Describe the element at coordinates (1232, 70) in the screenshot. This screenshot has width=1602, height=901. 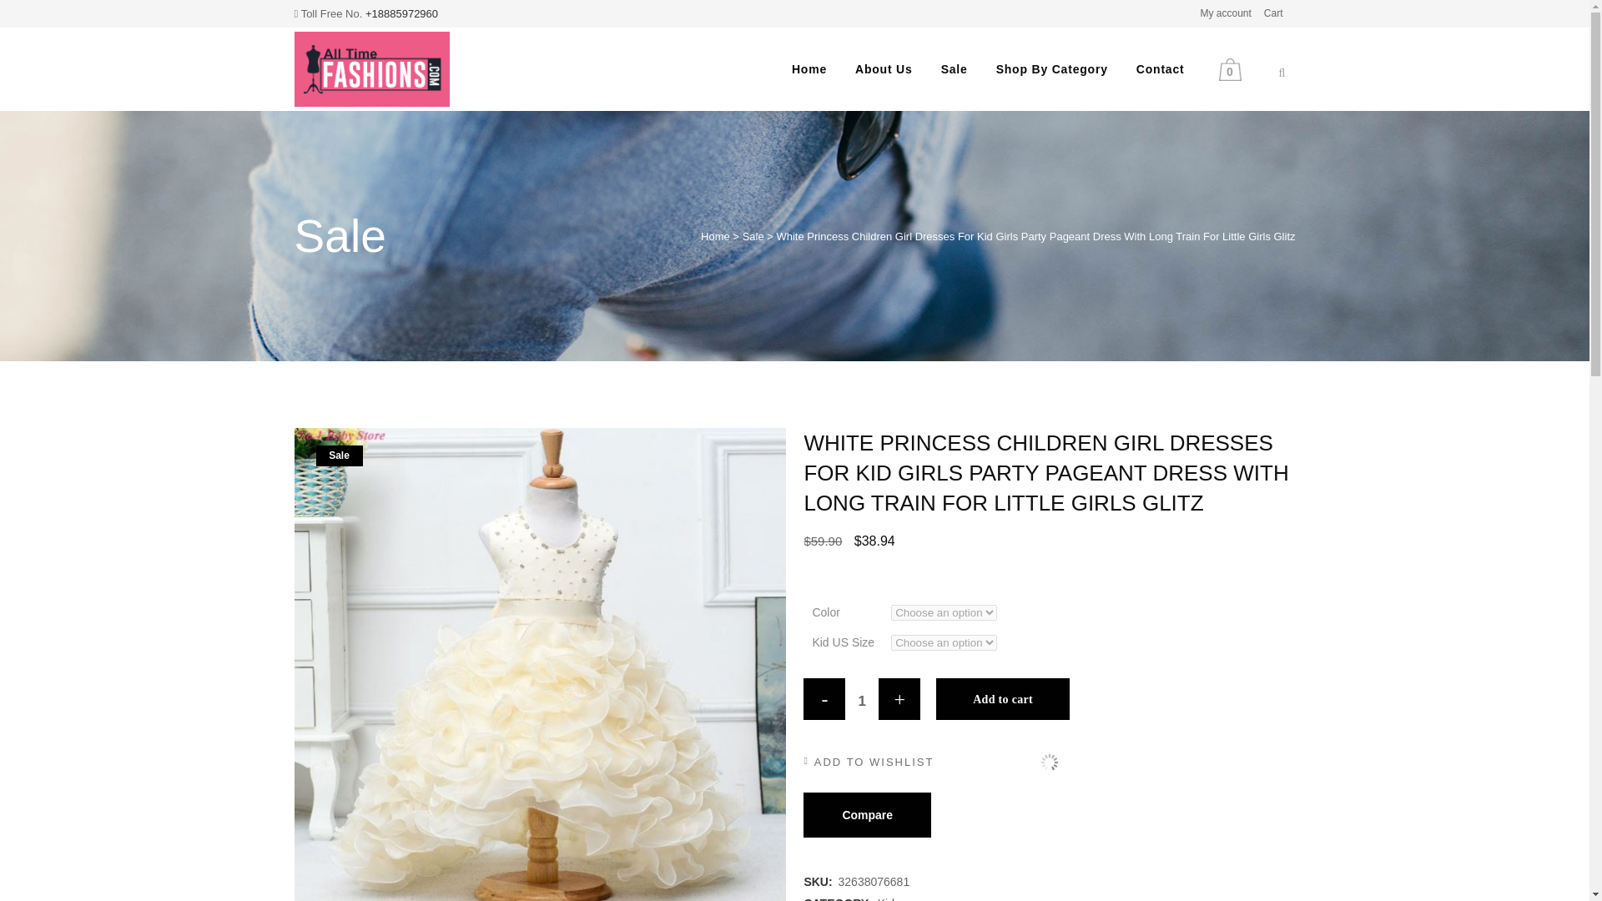
I see `0` at that location.